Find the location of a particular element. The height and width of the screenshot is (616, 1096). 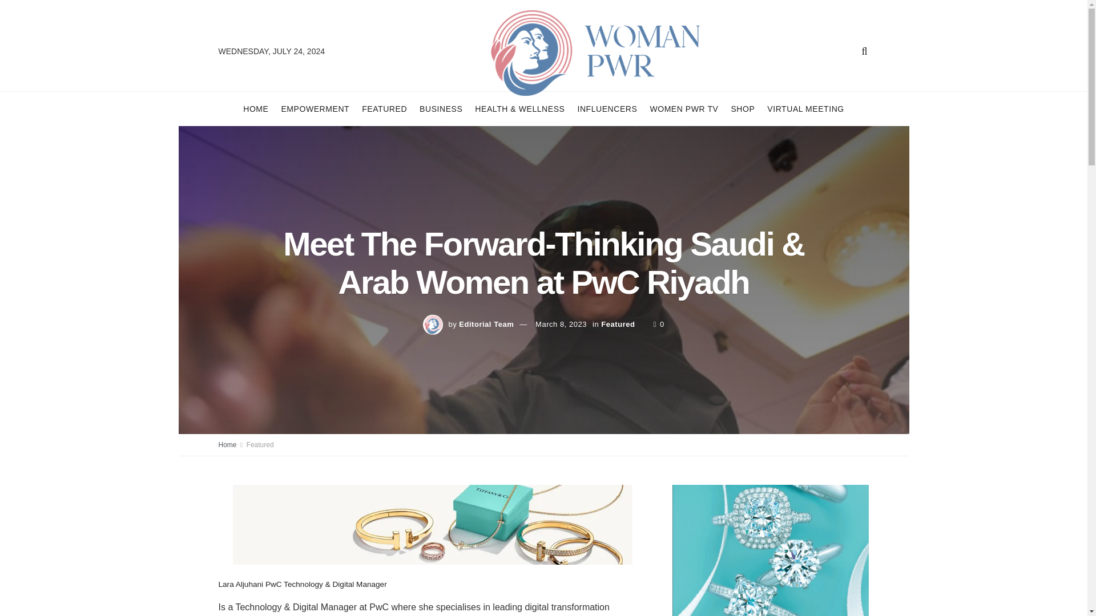

VIRTUAL MEETING is located at coordinates (805, 108).